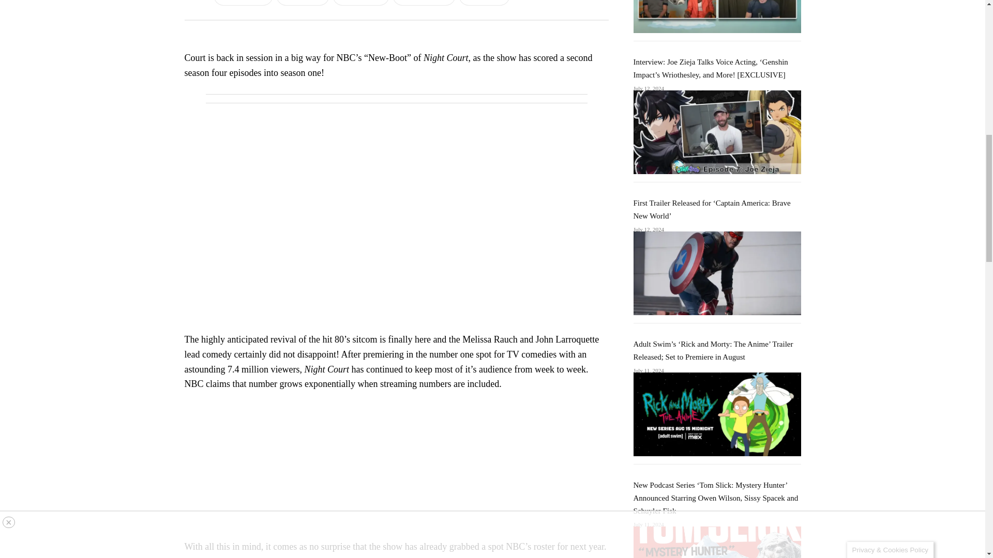 Image resolution: width=993 pixels, height=558 pixels. Describe the element at coordinates (243, 3) in the screenshot. I see `Facebook` at that location.